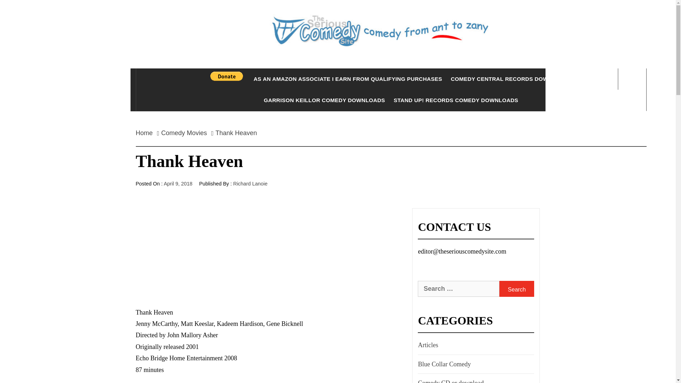 The height and width of the screenshot is (383, 681). What do you see at coordinates (391, 77) in the screenshot?
I see `THE SERIOUS COMEDY SITE` at bounding box center [391, 77].